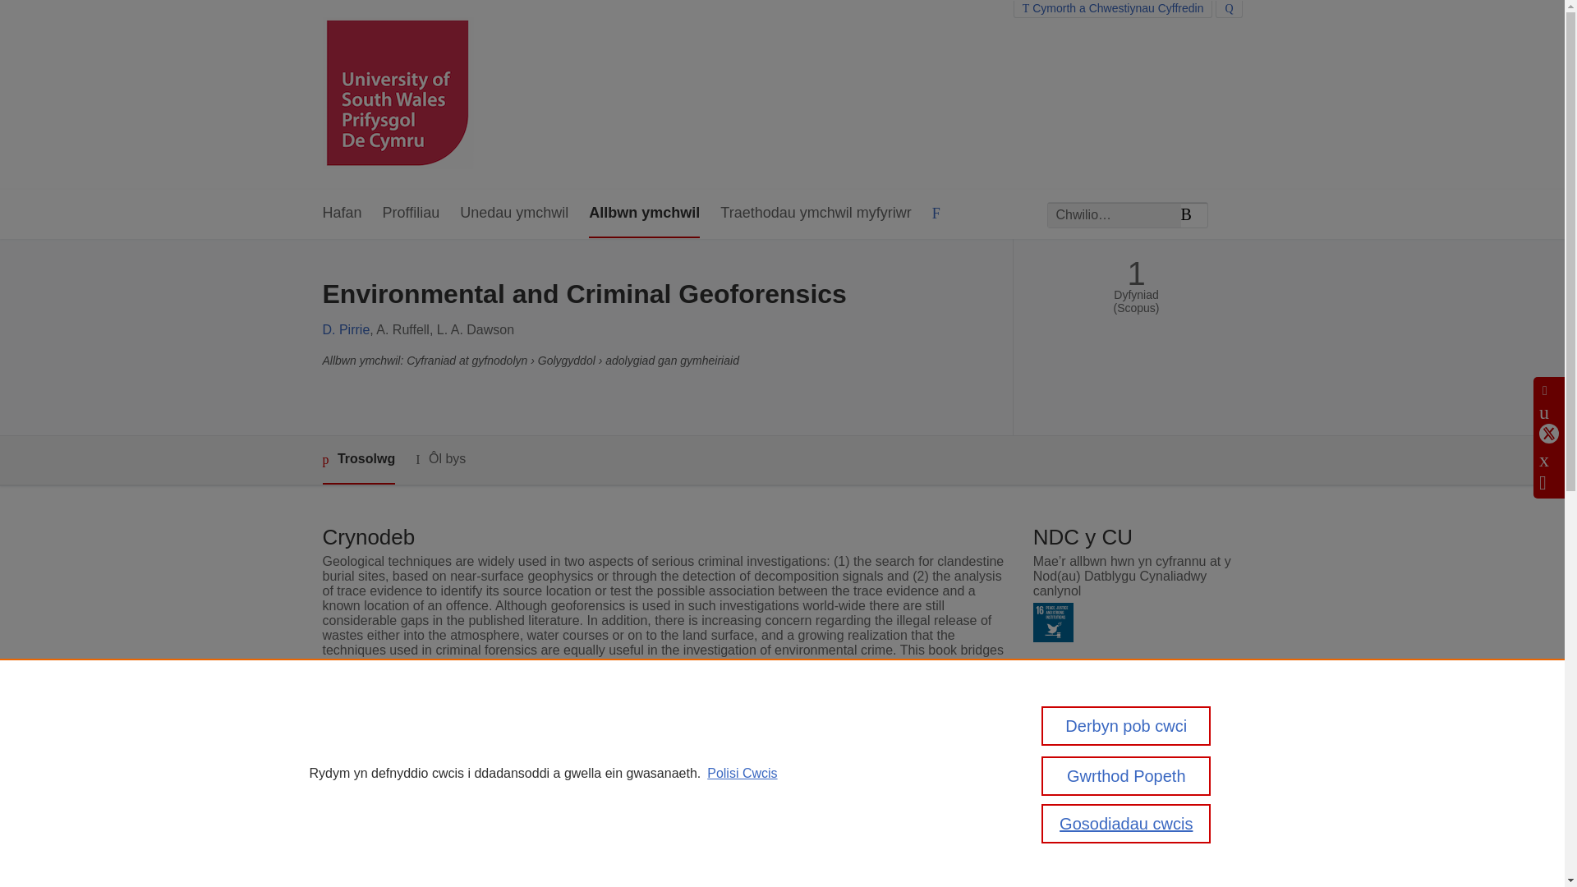 This screenshot has width=1577, height=887. What do you see at coordinates (644, 214) in the screenshot?
I see `Allbwn ymchwil` at bounding box center [644, 214].